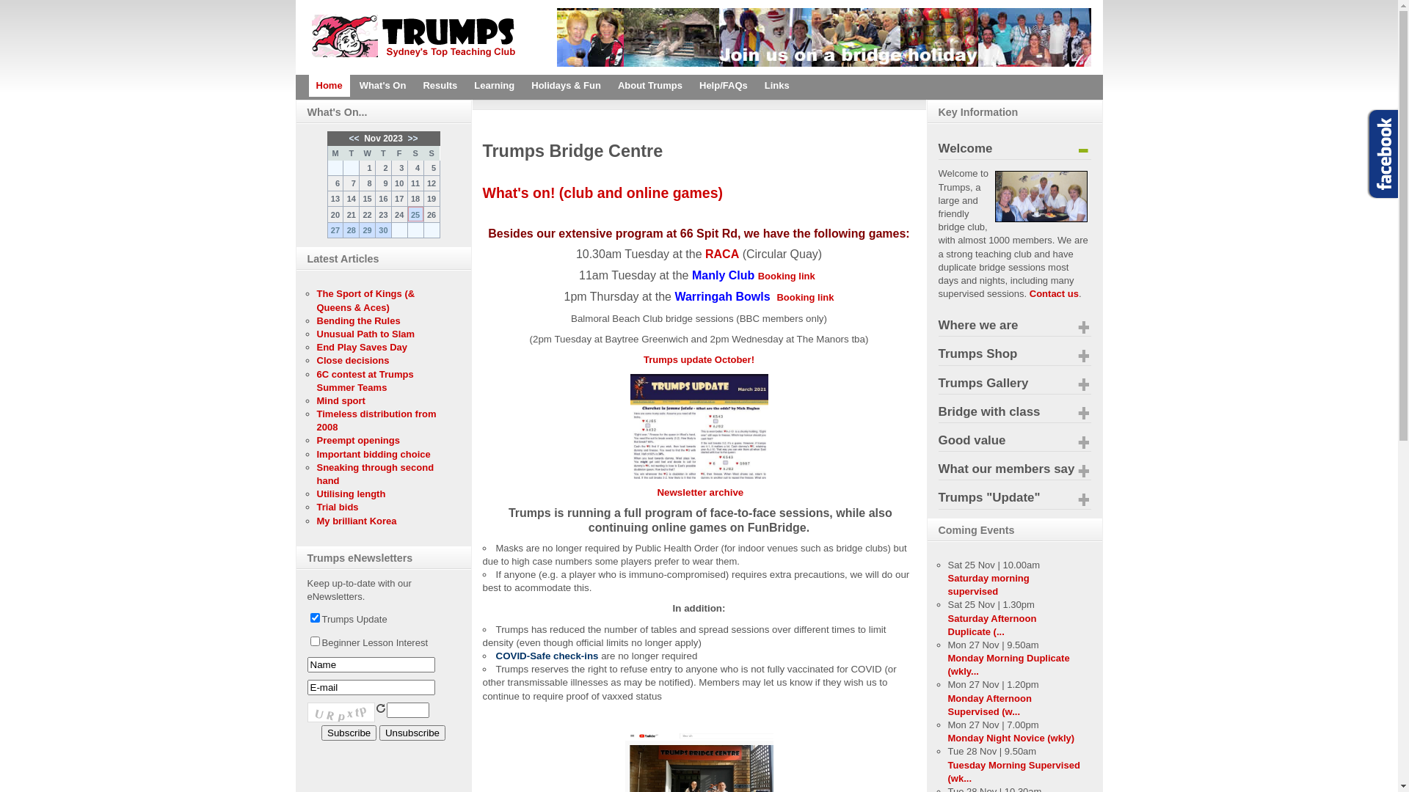 This screenshot has width=1409, height=792. I want to click on Tuesday Morning Supervised (wk..., so click(1014, 771).